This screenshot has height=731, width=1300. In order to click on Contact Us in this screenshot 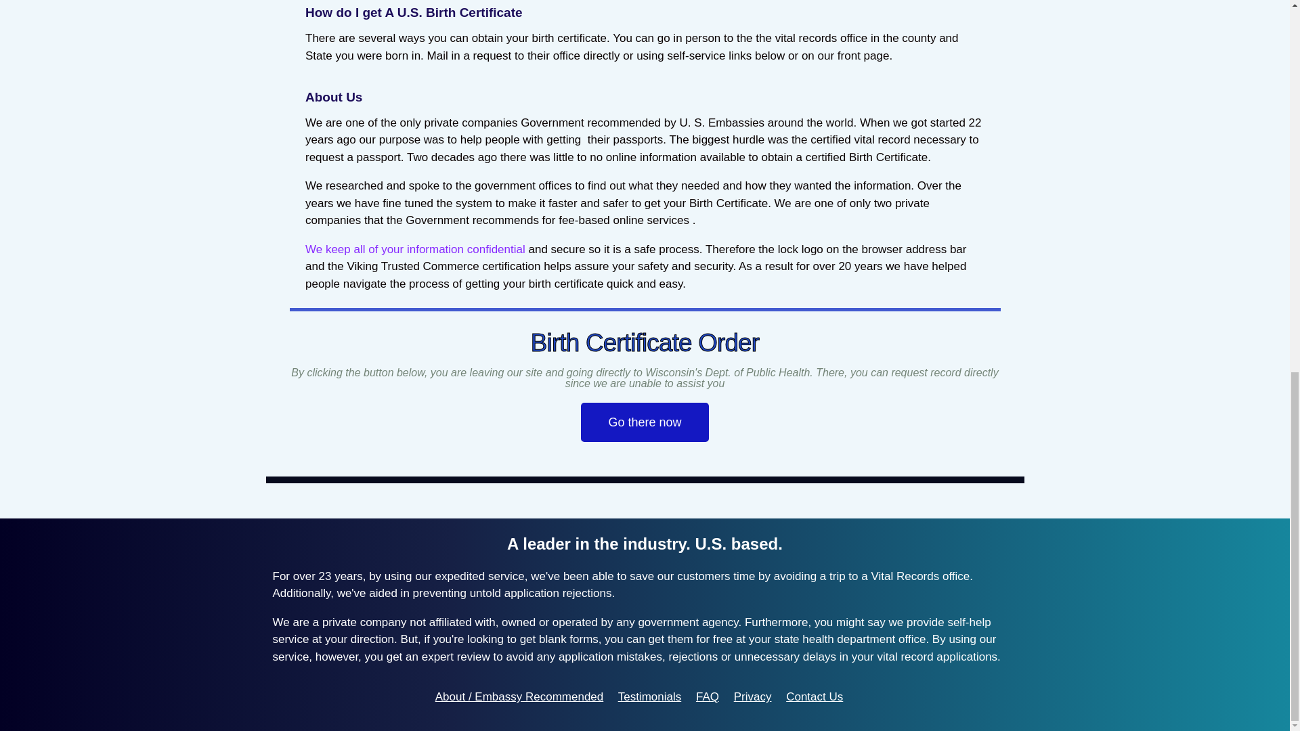, I will do `click(814, 696)`.